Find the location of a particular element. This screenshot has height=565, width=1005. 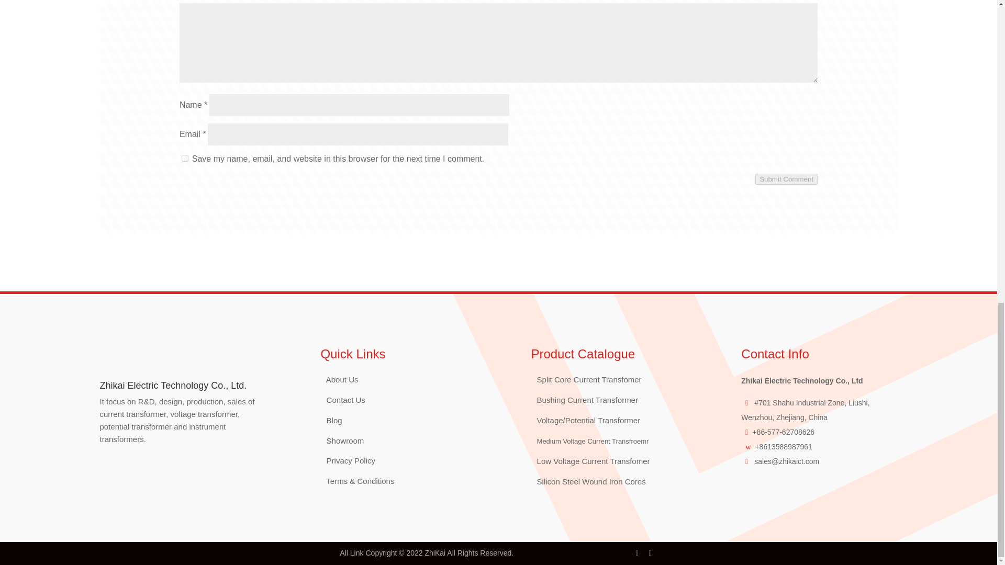

Low Voltage Current Transfomer is located at coordinates (594, 460).